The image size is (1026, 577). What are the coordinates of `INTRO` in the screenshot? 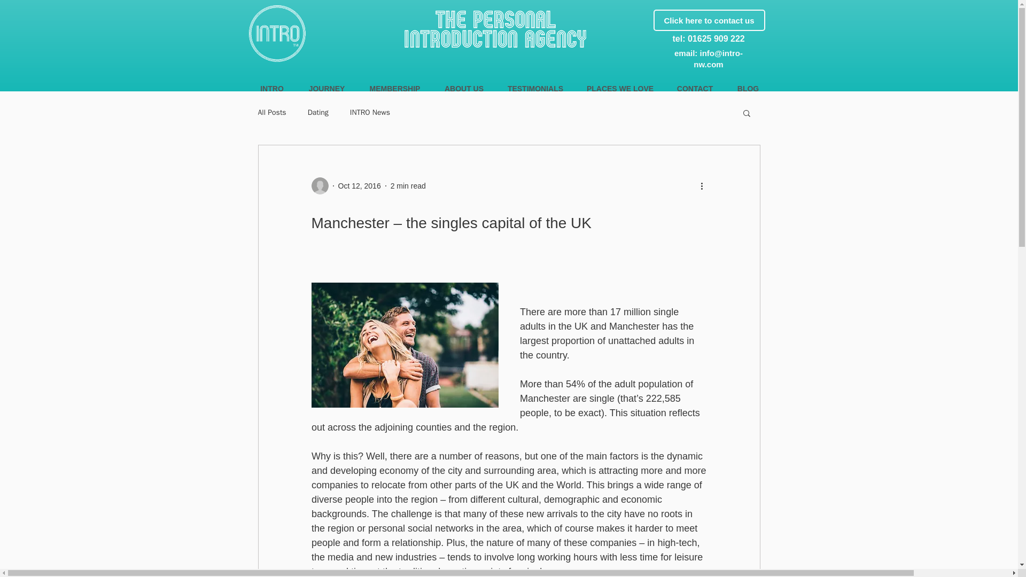 It's located at (272, 89).